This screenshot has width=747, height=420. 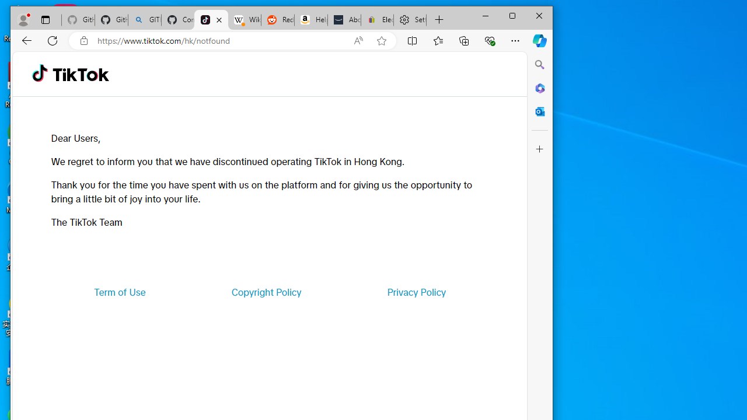 I want to click on Reddit - Dive into anything, so click(x=278, y=20).